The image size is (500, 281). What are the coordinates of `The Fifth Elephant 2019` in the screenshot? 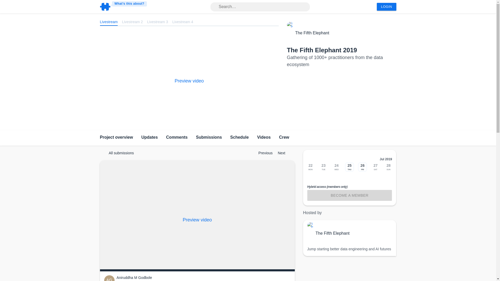 It's located at (322, 50).